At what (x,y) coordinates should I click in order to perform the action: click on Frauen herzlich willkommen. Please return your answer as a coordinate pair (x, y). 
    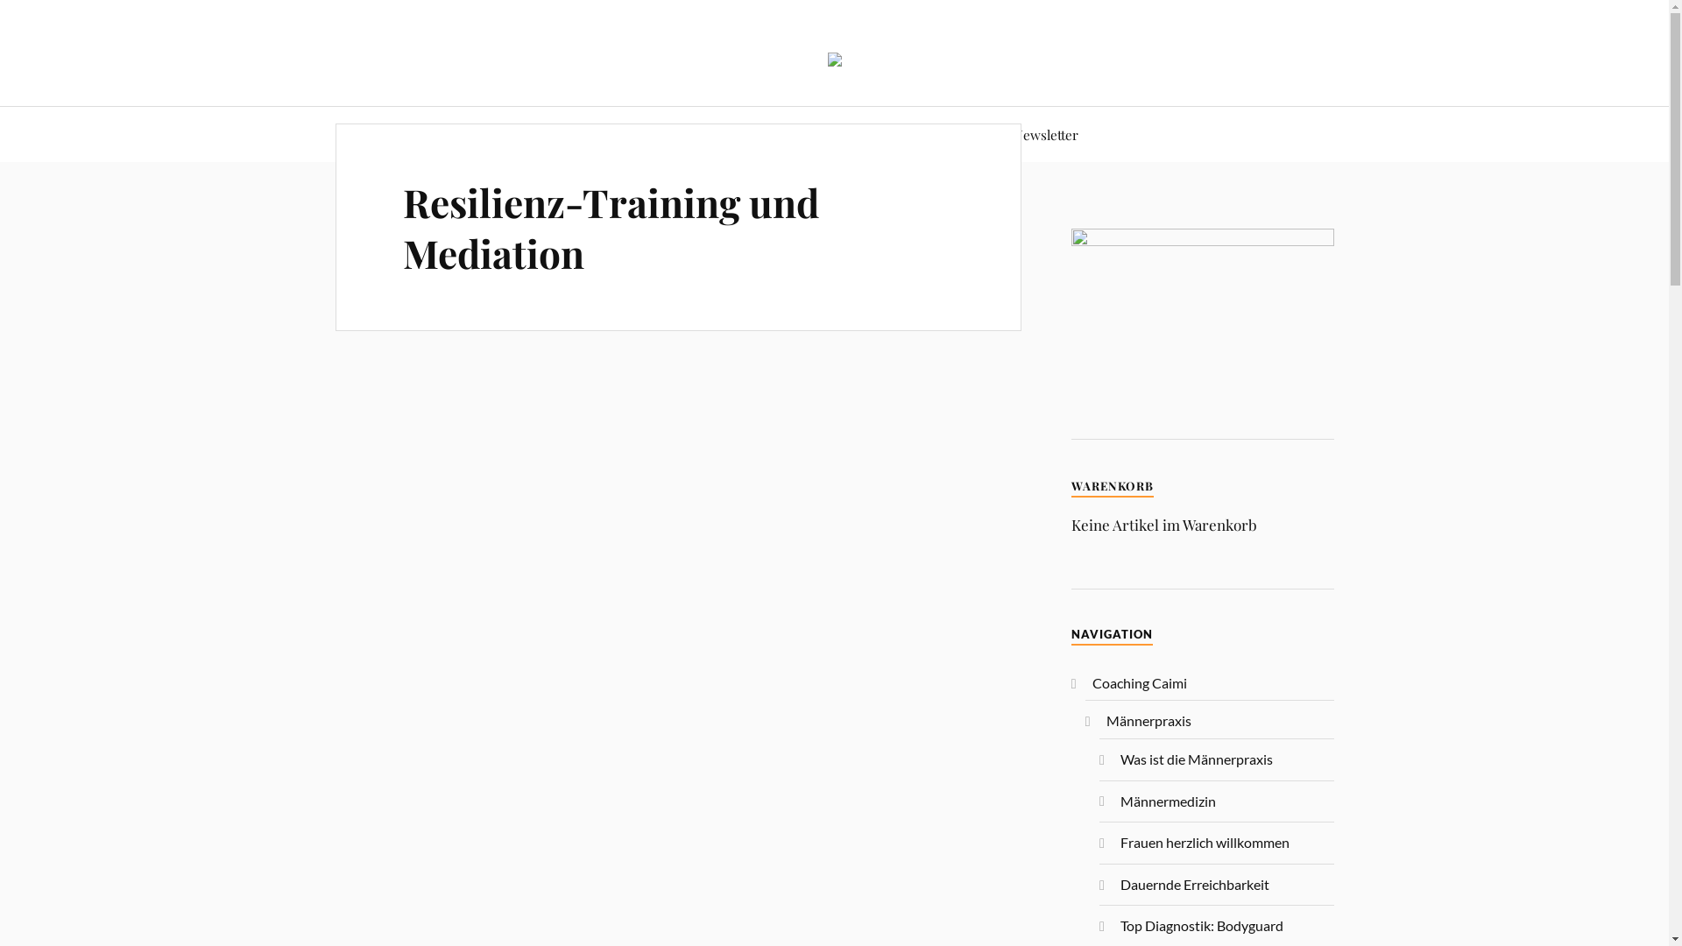
    Looking at the image, I should click on (1205, 843).